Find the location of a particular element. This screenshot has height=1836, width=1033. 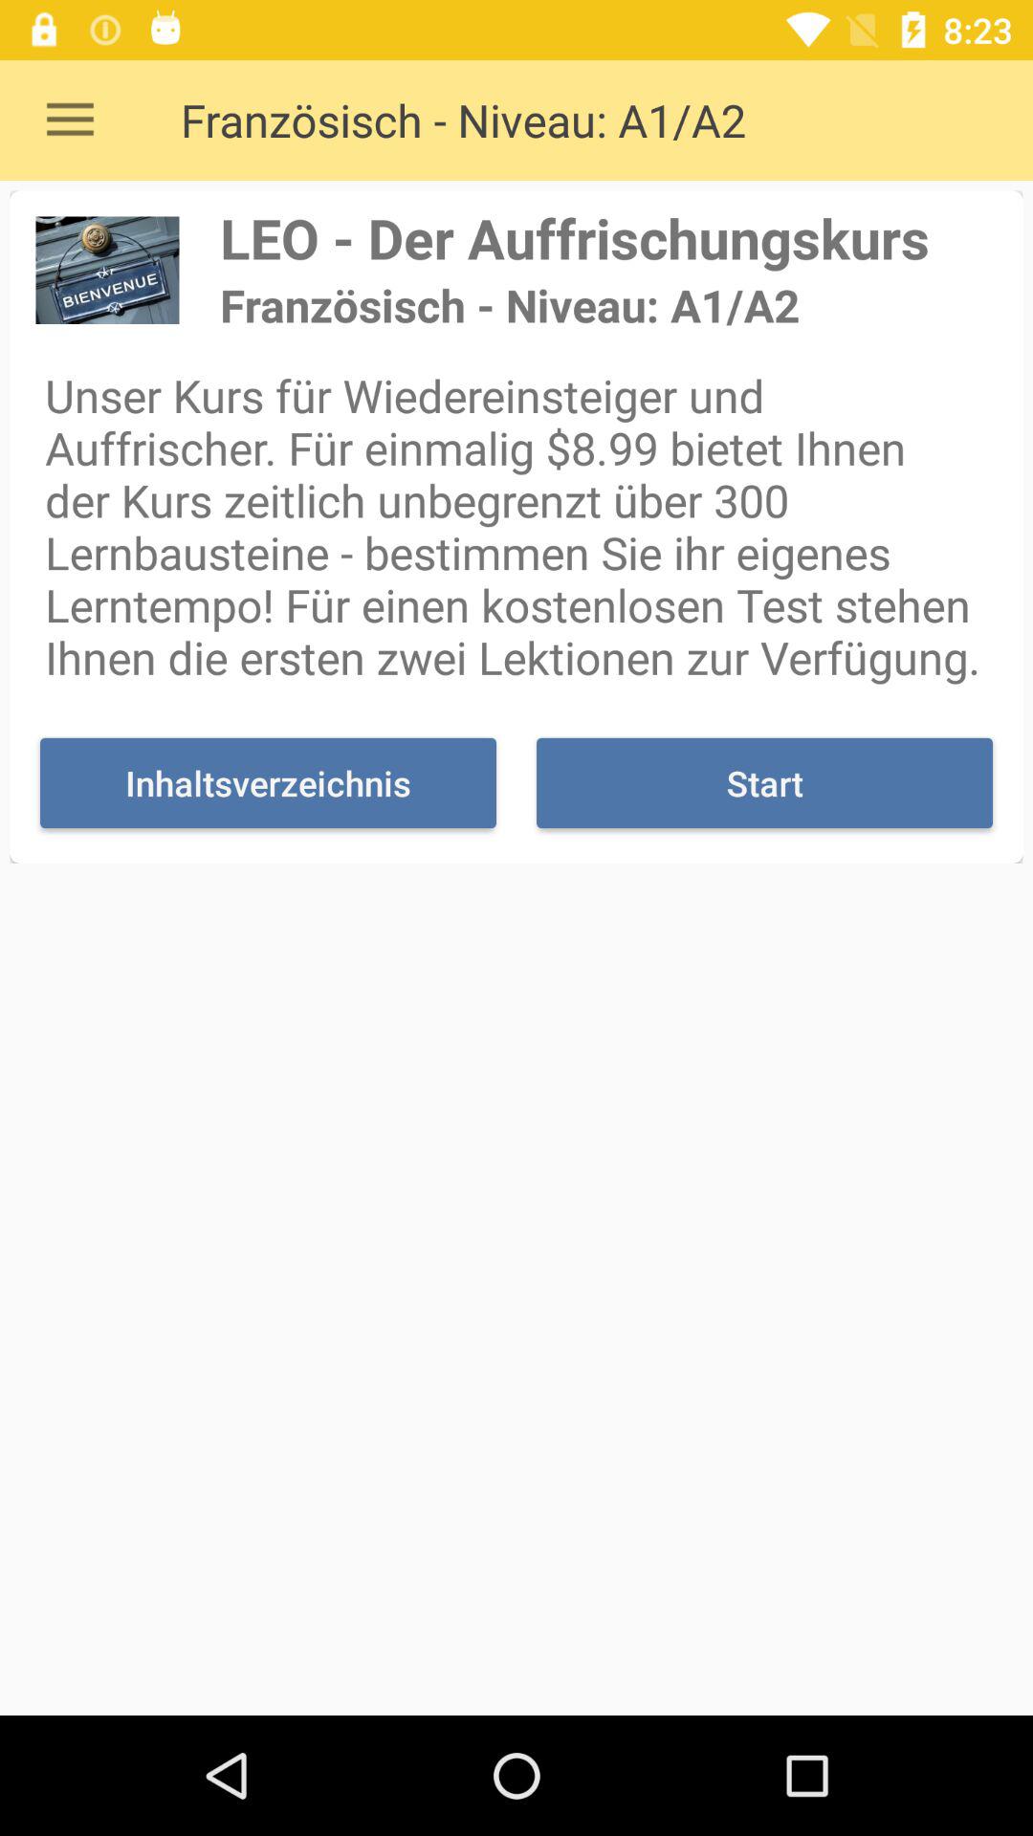

flip until the start is located at coordinates (764, 782).